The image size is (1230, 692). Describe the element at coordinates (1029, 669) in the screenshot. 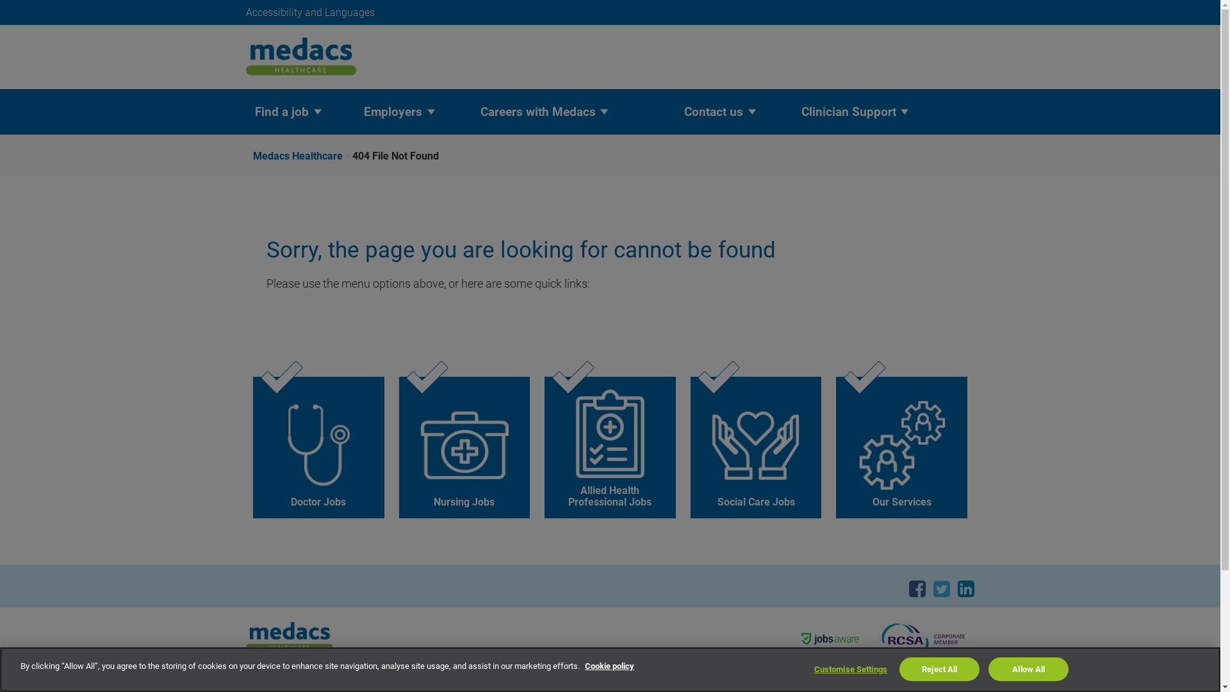

I see `Allow All` at that location.